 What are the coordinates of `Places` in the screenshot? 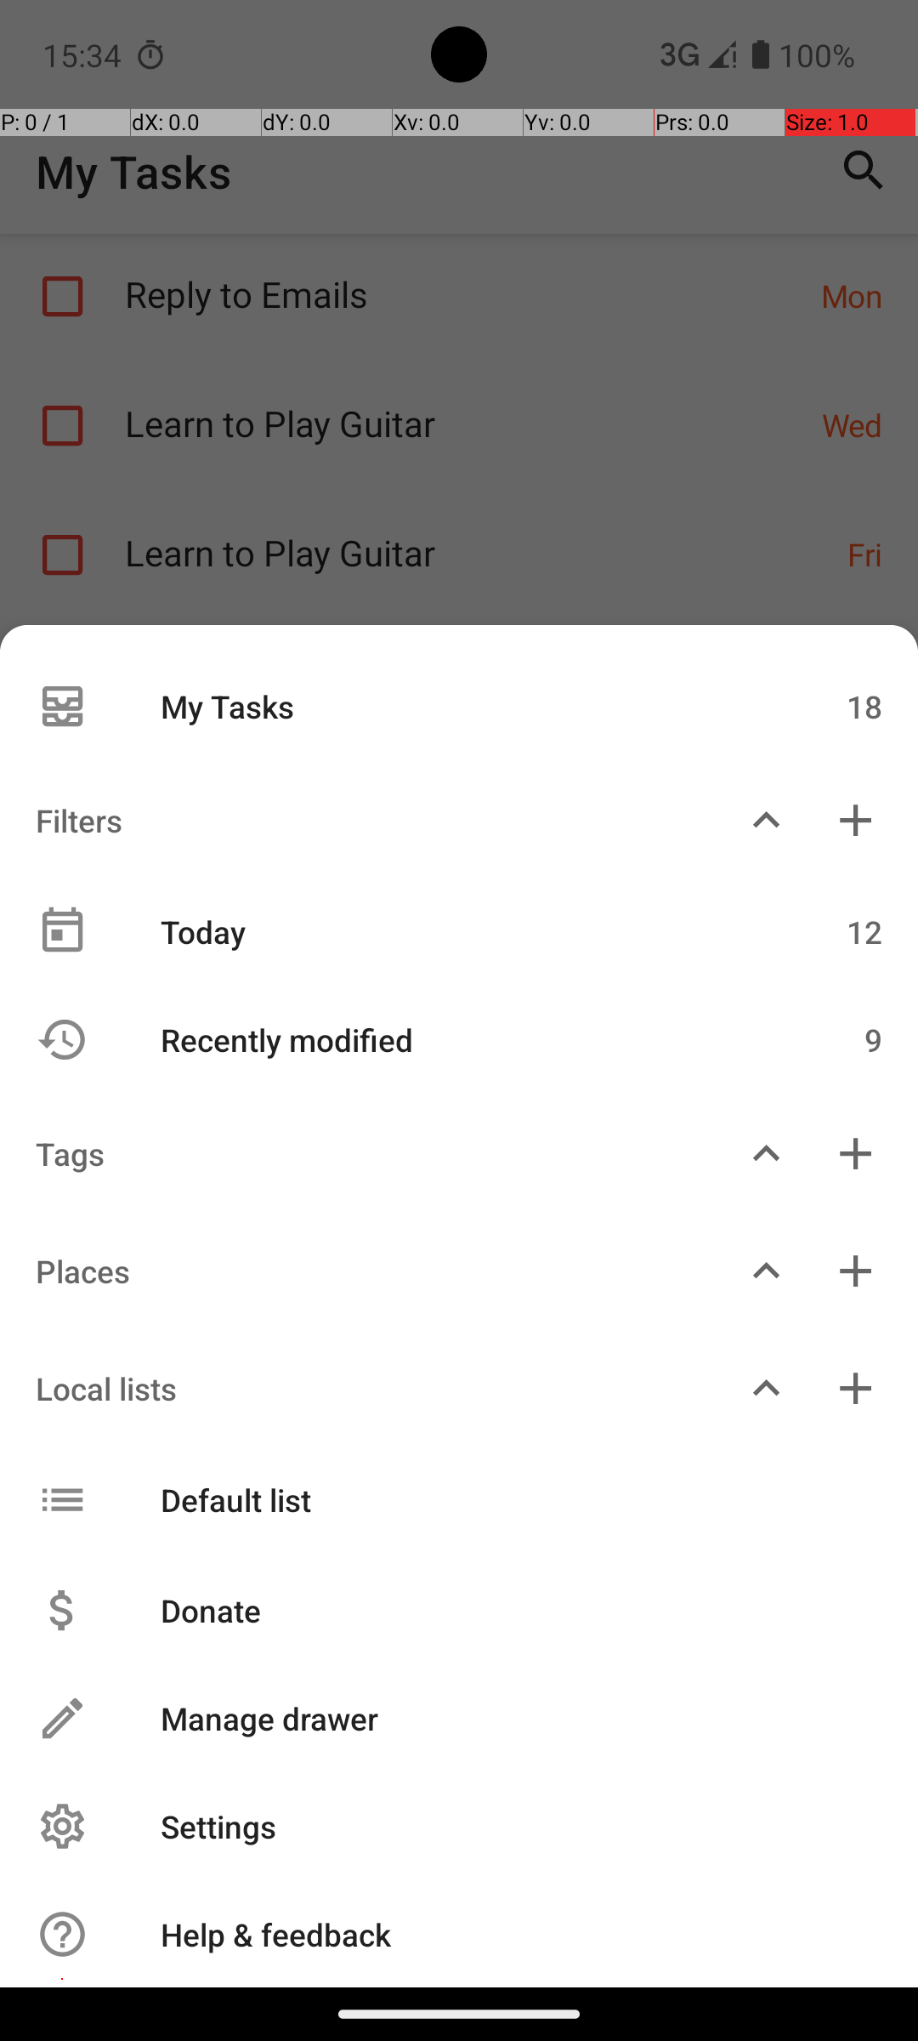 It's located at (360, 1271).